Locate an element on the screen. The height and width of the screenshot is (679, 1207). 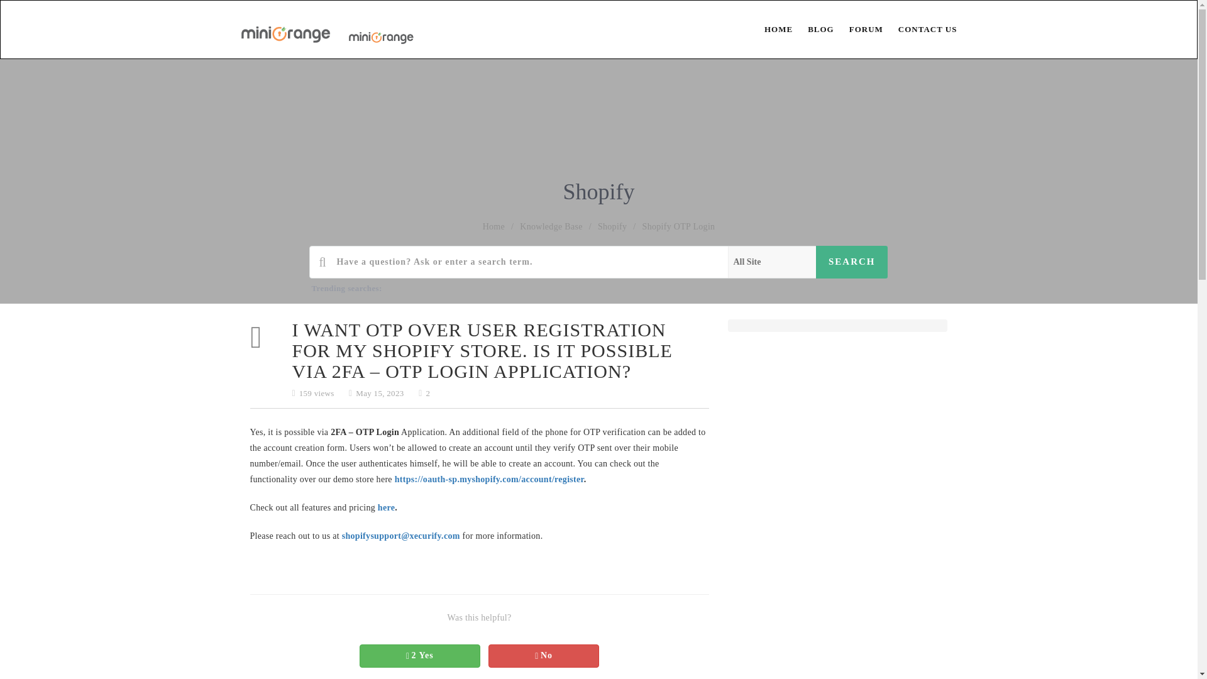
No is located at coordinates (543, 655).